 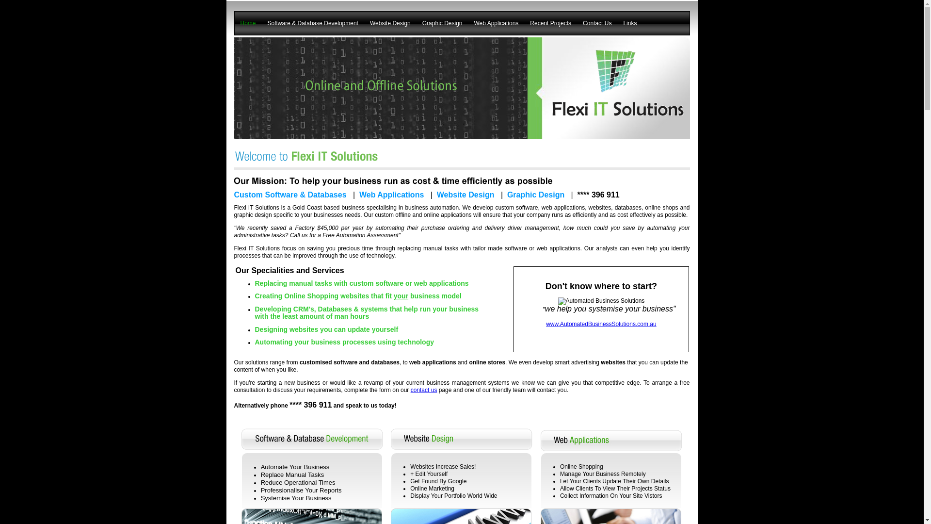 What do you see at coordinates (601, 324) in the screenshot?
I see `www.AutomatedBusinessSolutions.com.au` at bounding box center [601, 324].